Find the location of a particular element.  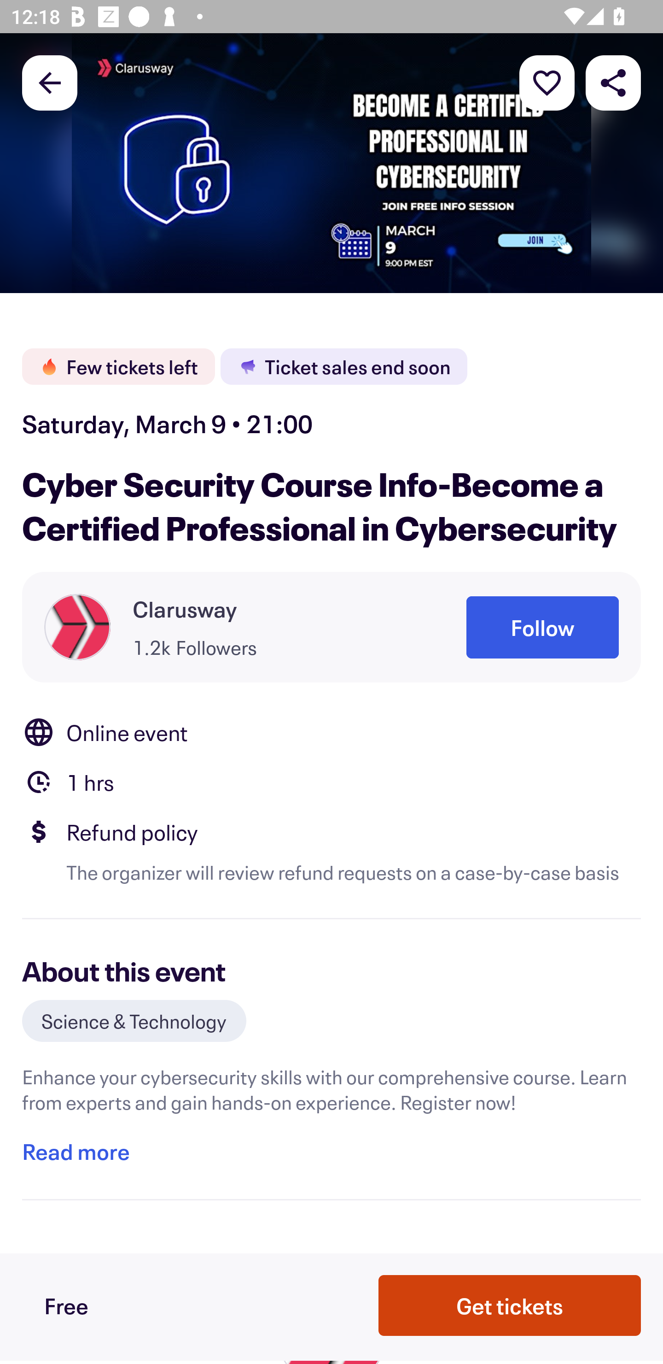

Share is located at coordinates (613, 82).